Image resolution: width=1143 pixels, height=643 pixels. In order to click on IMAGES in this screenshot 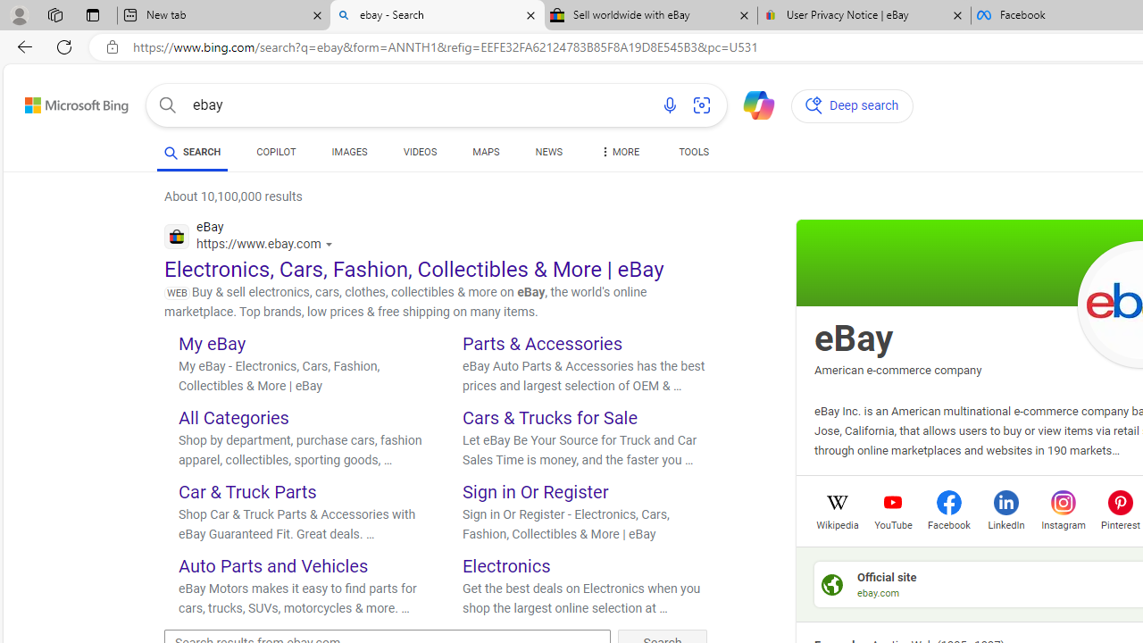, I will do `click(349, 152)`.